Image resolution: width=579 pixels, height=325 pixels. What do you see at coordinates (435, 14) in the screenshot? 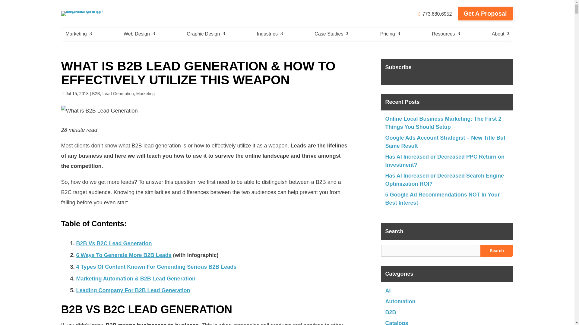
I see `contact` at bounding box center [435, 14].